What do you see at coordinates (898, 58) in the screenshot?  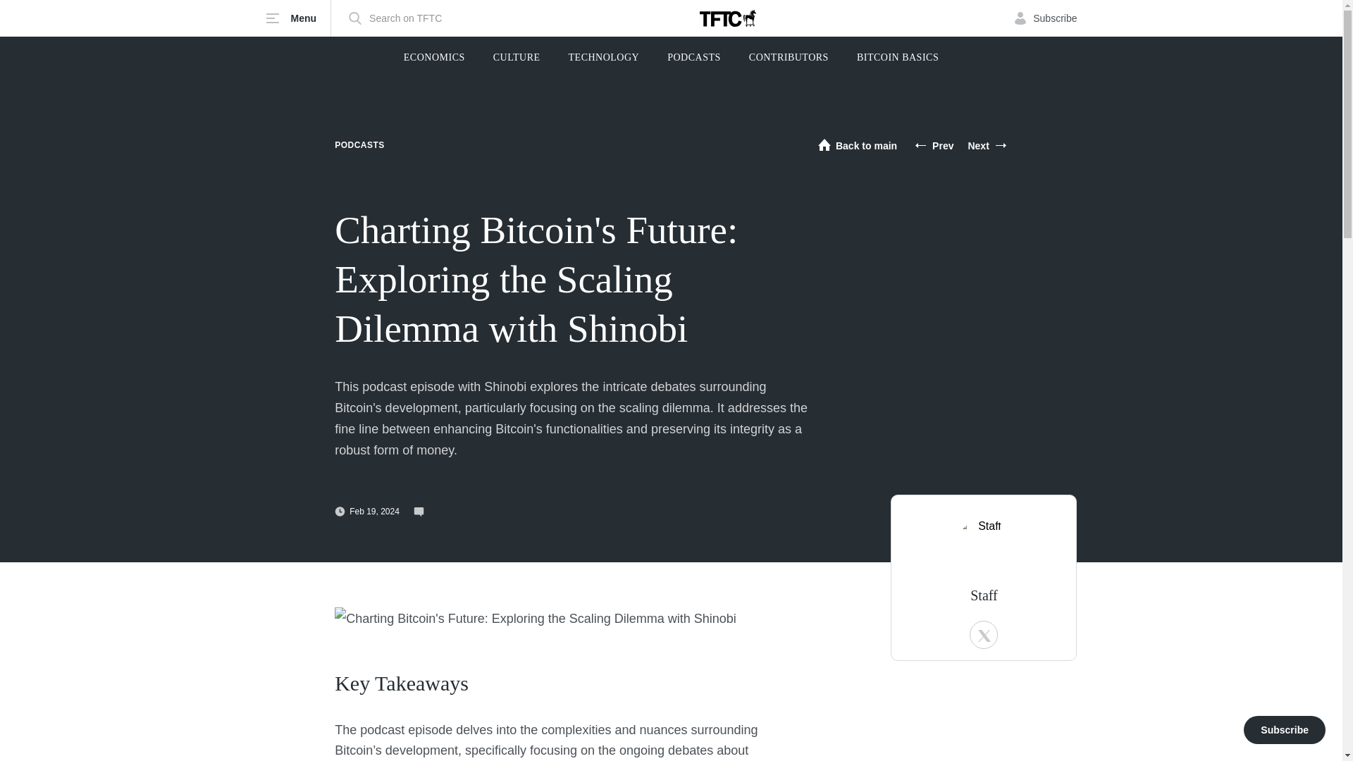 I see `BITCOIN BASICS` at bounding box center [898, 58].